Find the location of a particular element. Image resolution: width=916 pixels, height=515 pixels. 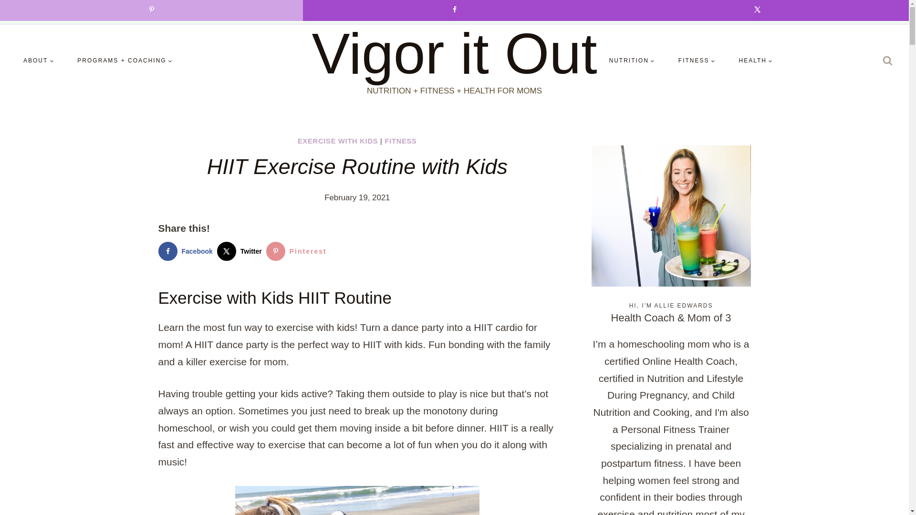

Share on X is located at coordinates (241, 251).